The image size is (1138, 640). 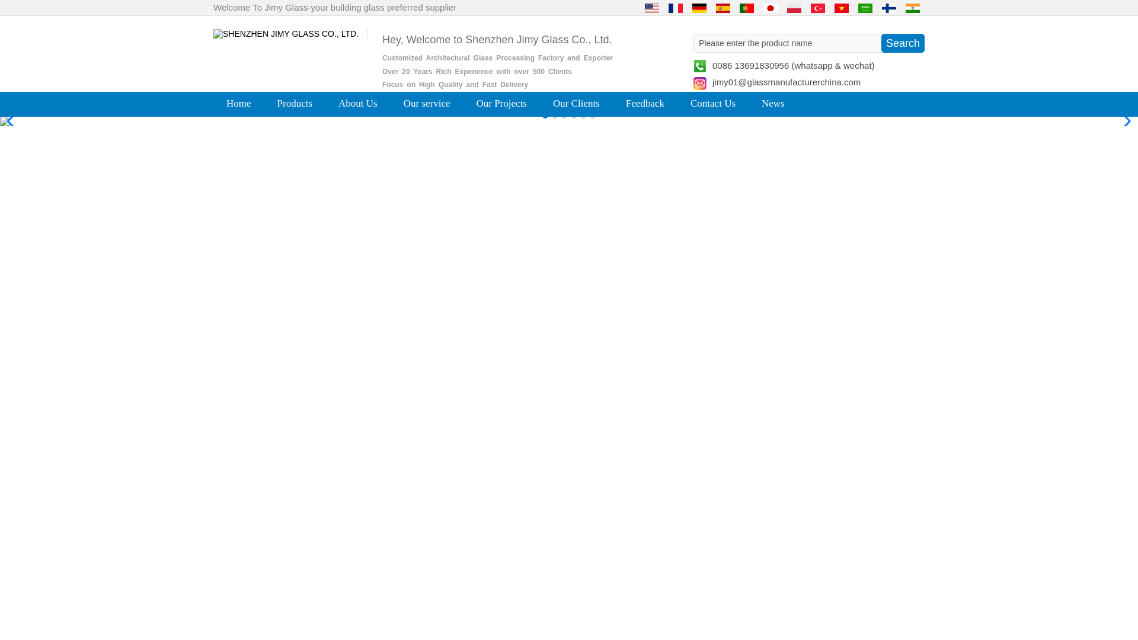 What do you see at coordinates (794, 8) in the screenshot?
I see `Polskie` at bounding box center [794, 8].